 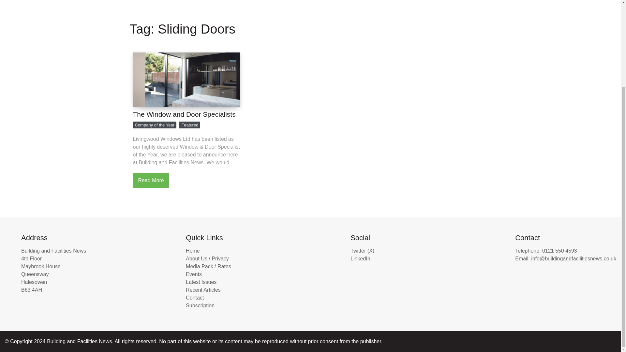 I want to click on Read More, so click(x=151, y=181).